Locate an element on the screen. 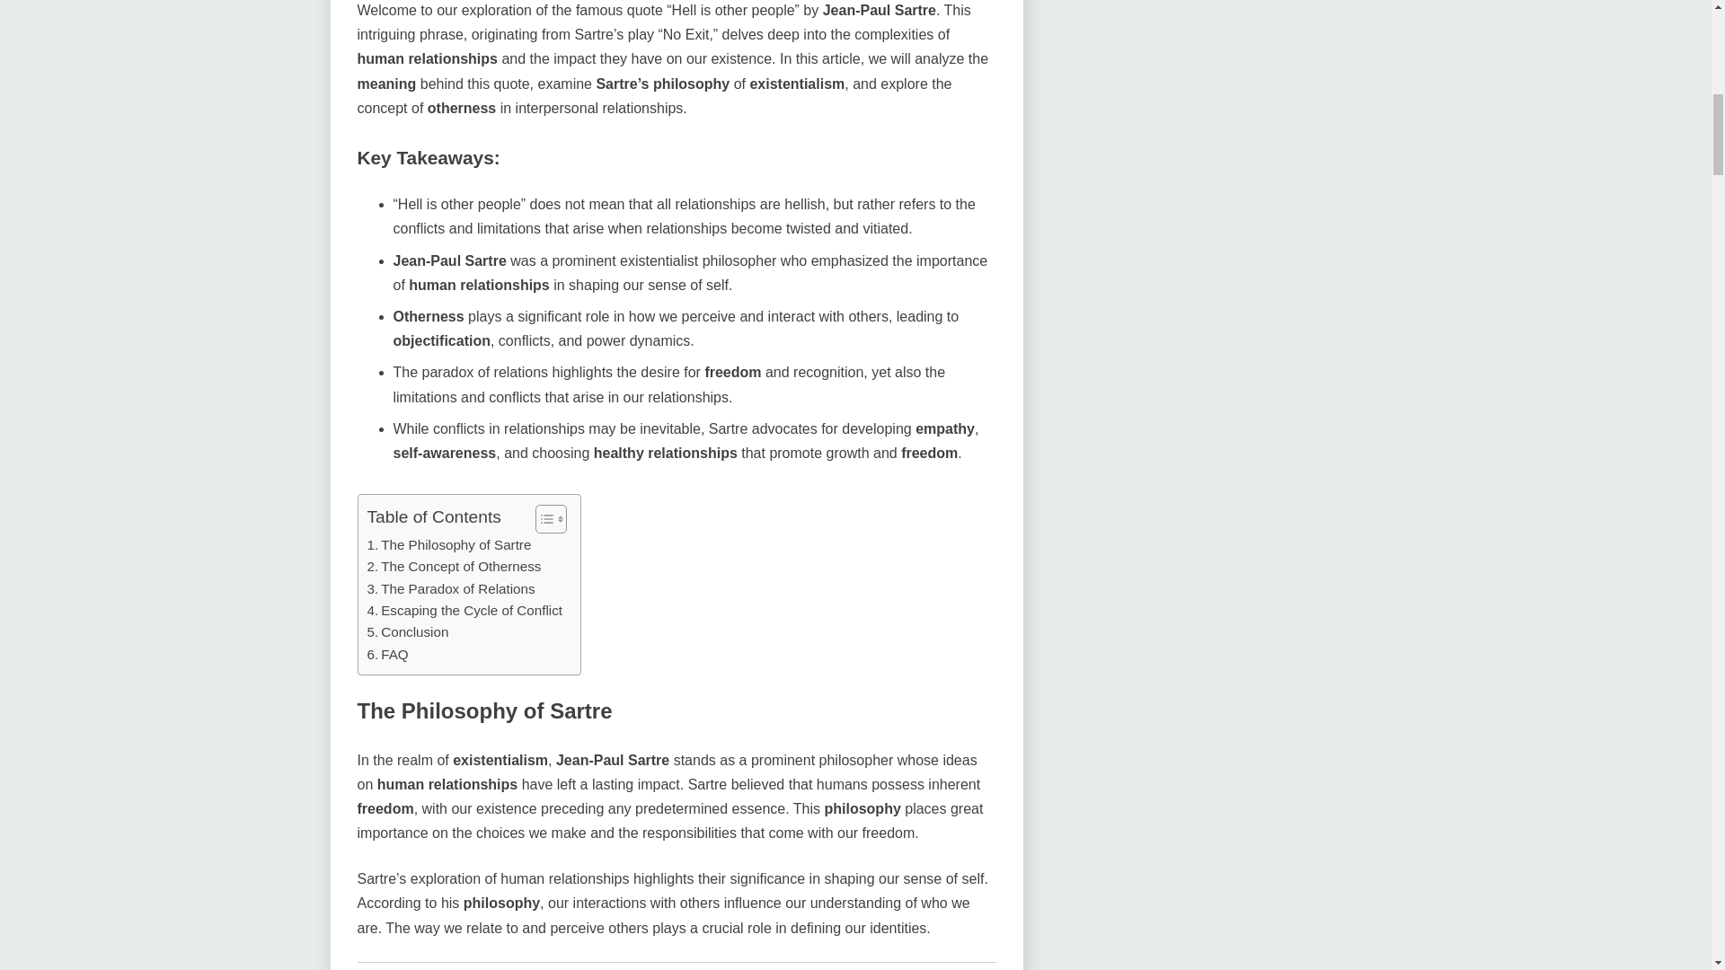 The width and height of the screenshot is (1725, 970). Escaping the Cycle of Conflict is located at coordinates (464, 611).